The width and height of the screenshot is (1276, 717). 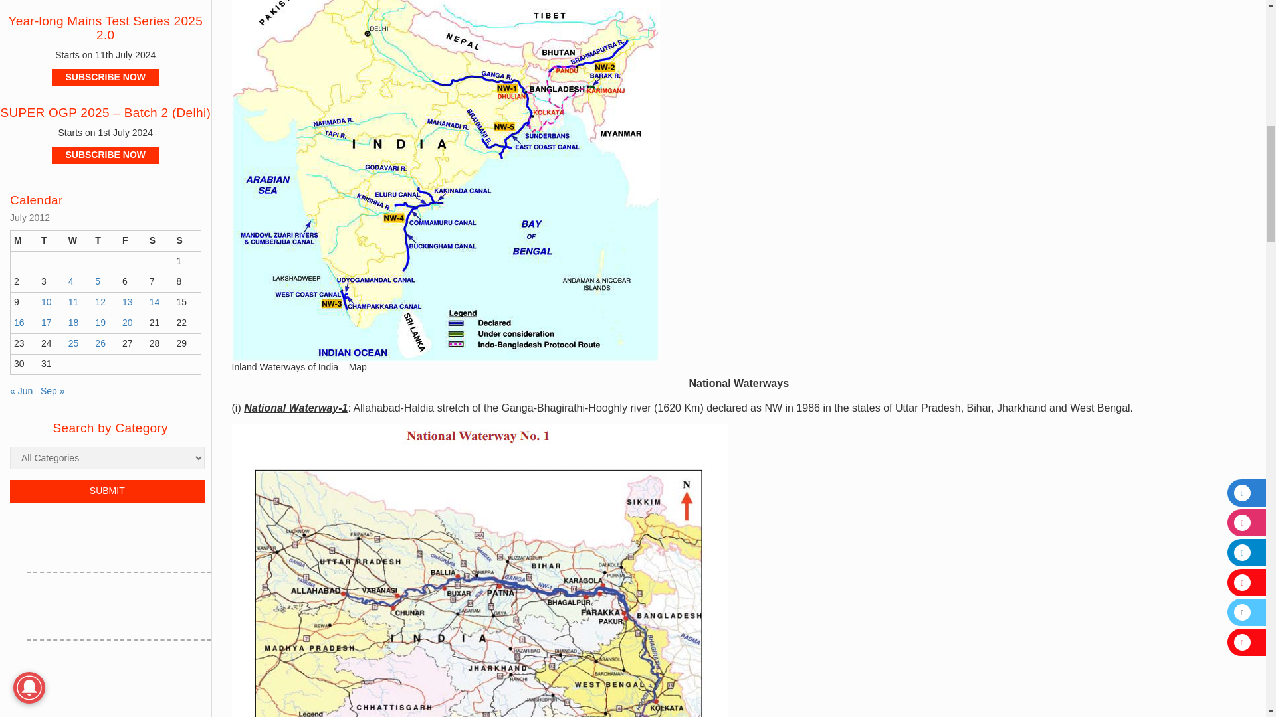 What do you see at coordinates (186, 240) in the screenshot?
I see `Sunday` at bounding box center [186, 240].